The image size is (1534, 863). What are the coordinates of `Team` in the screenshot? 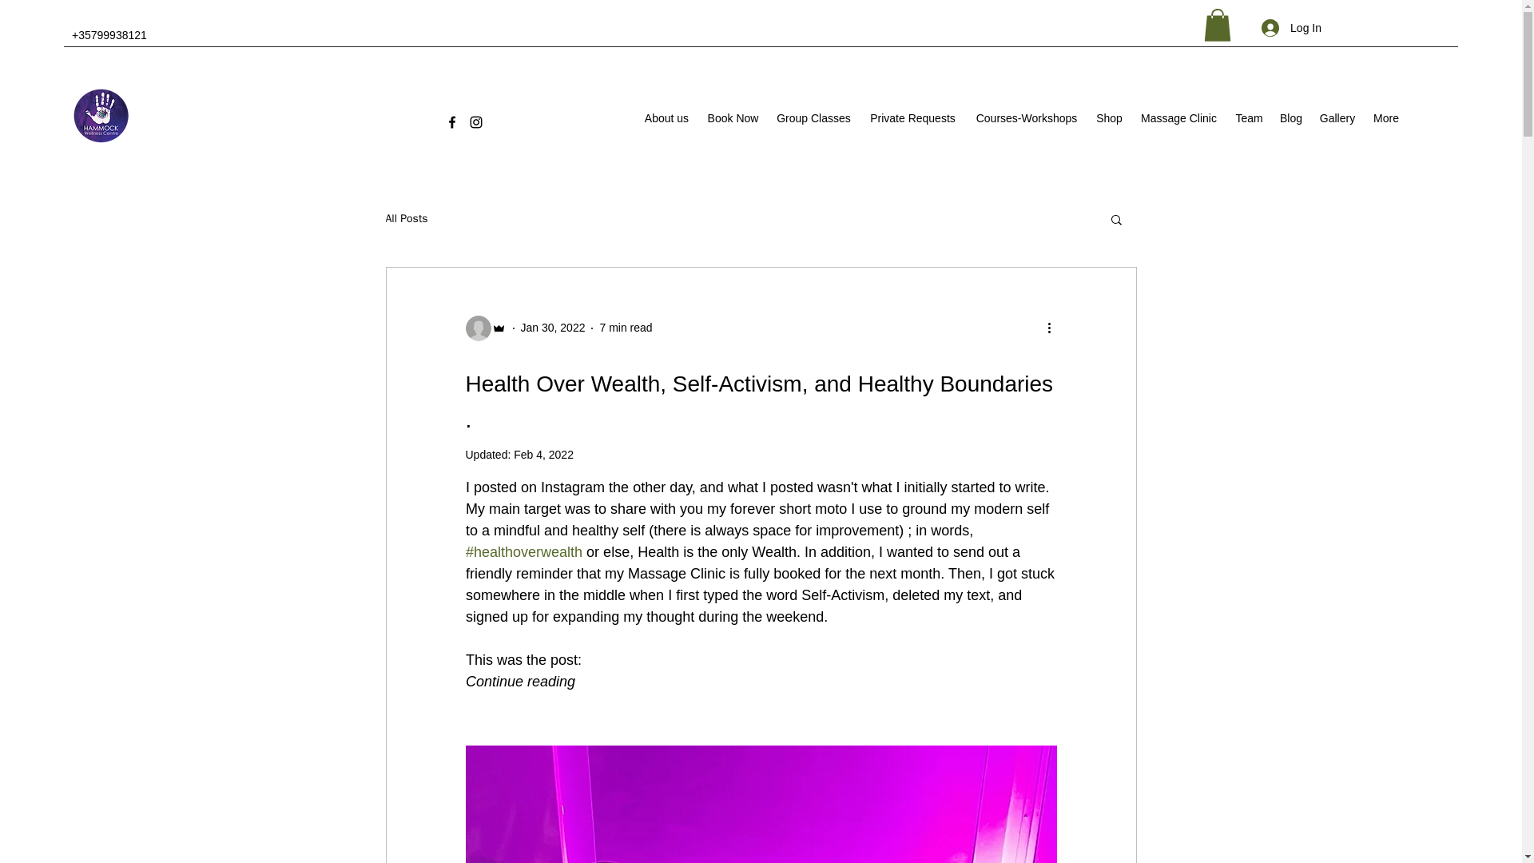 It's located at (1250, 118).